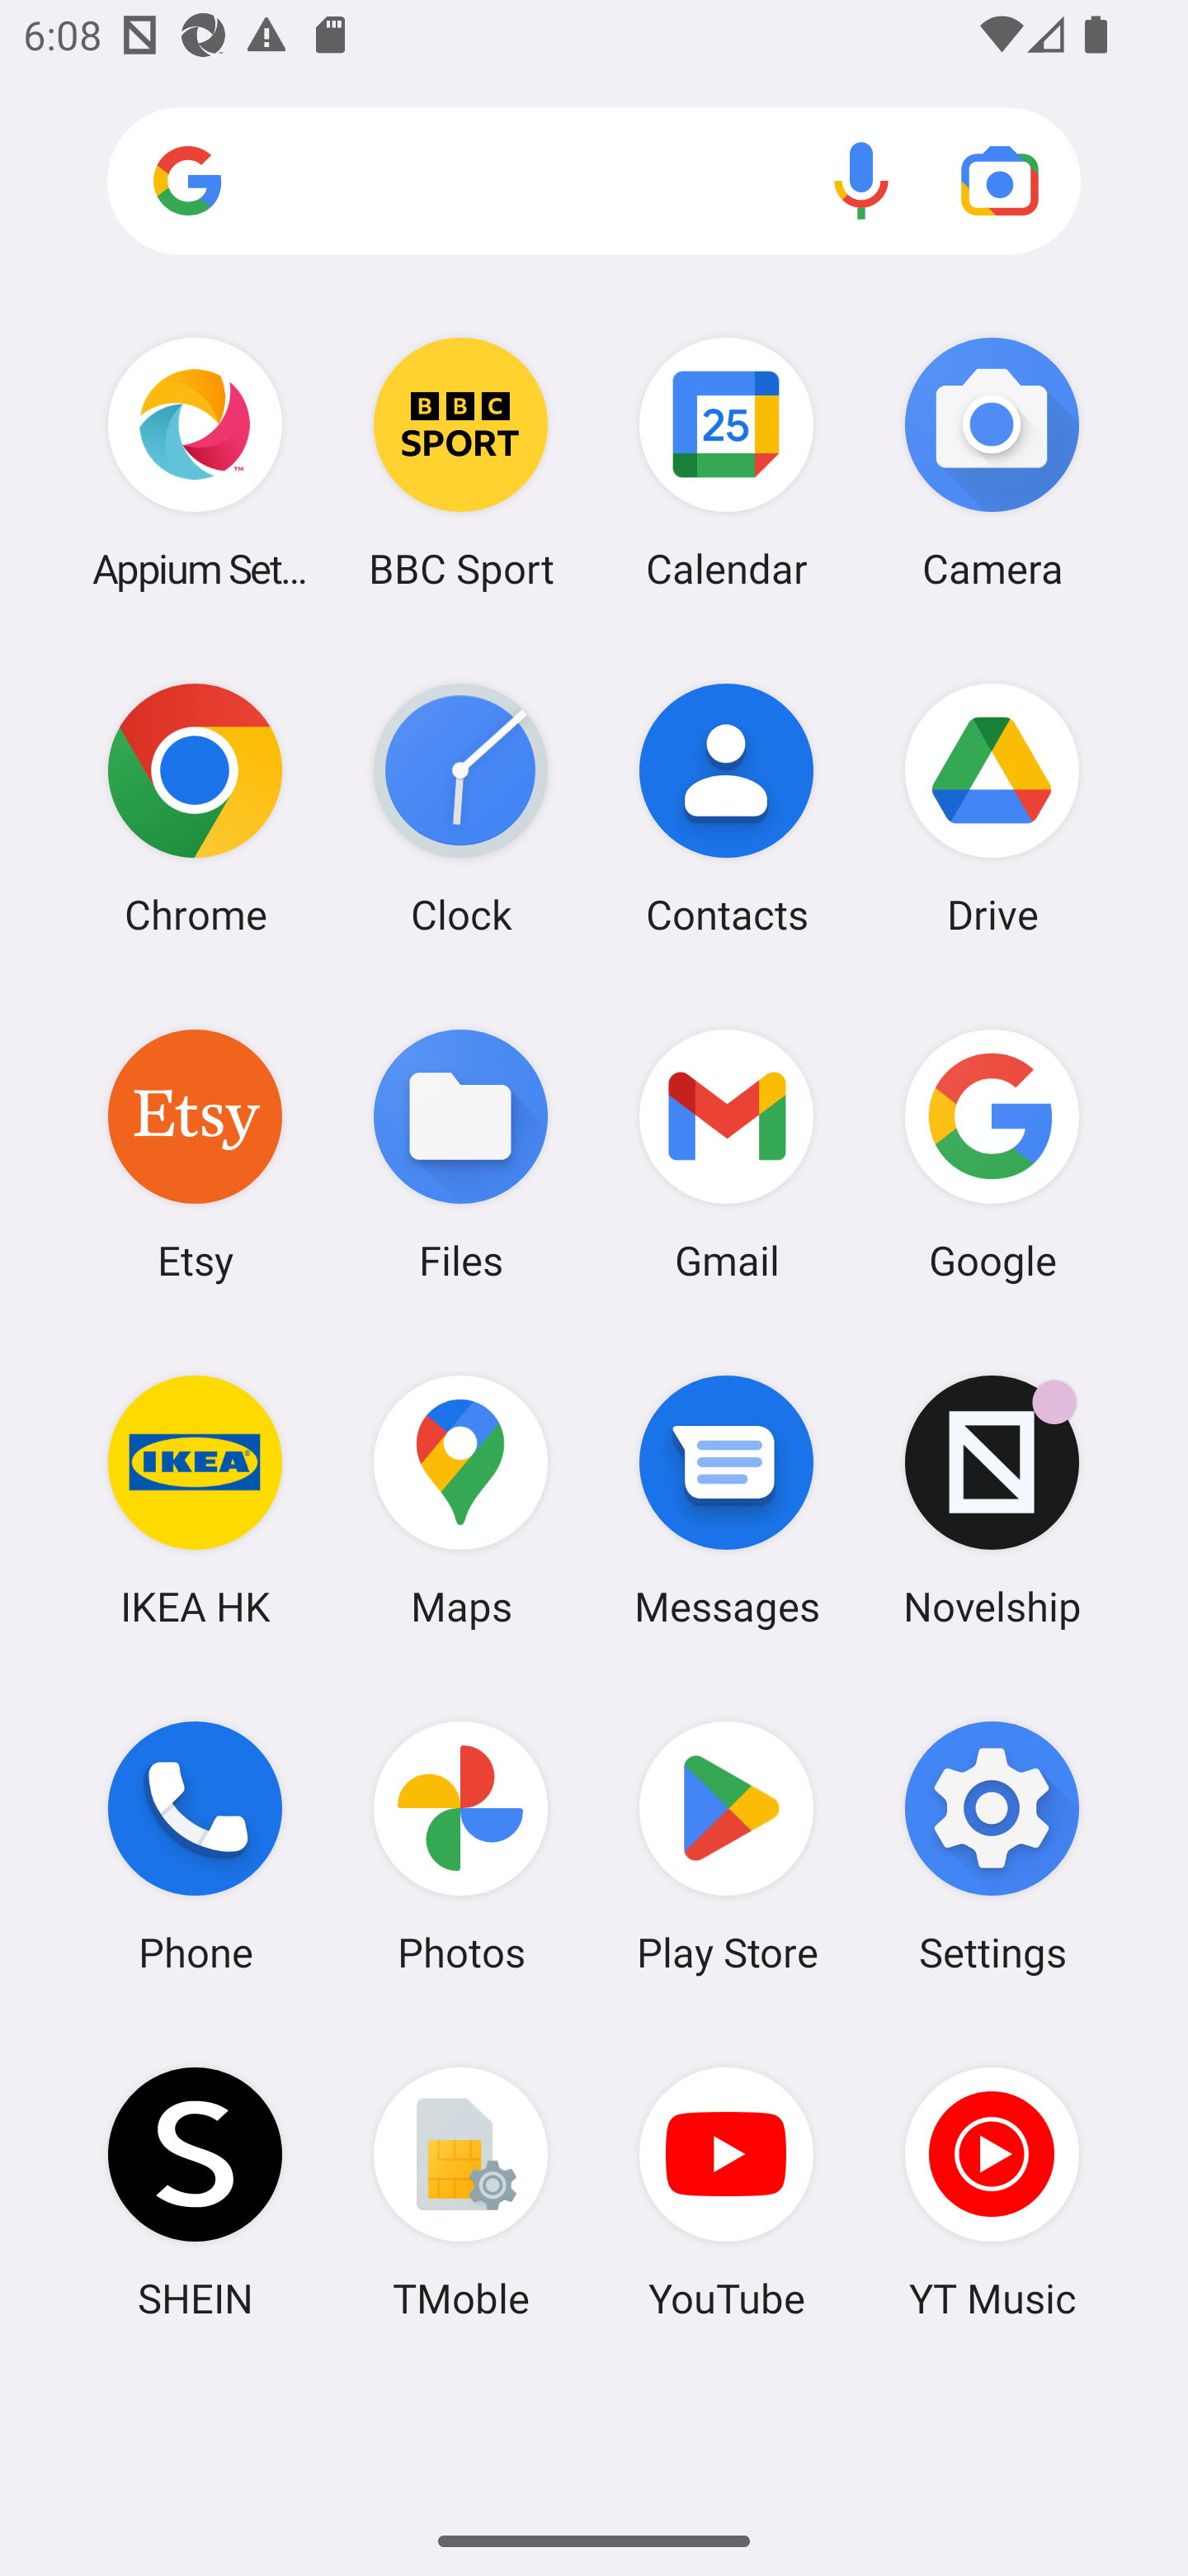  I want to click on Drive, so click(992, 808).